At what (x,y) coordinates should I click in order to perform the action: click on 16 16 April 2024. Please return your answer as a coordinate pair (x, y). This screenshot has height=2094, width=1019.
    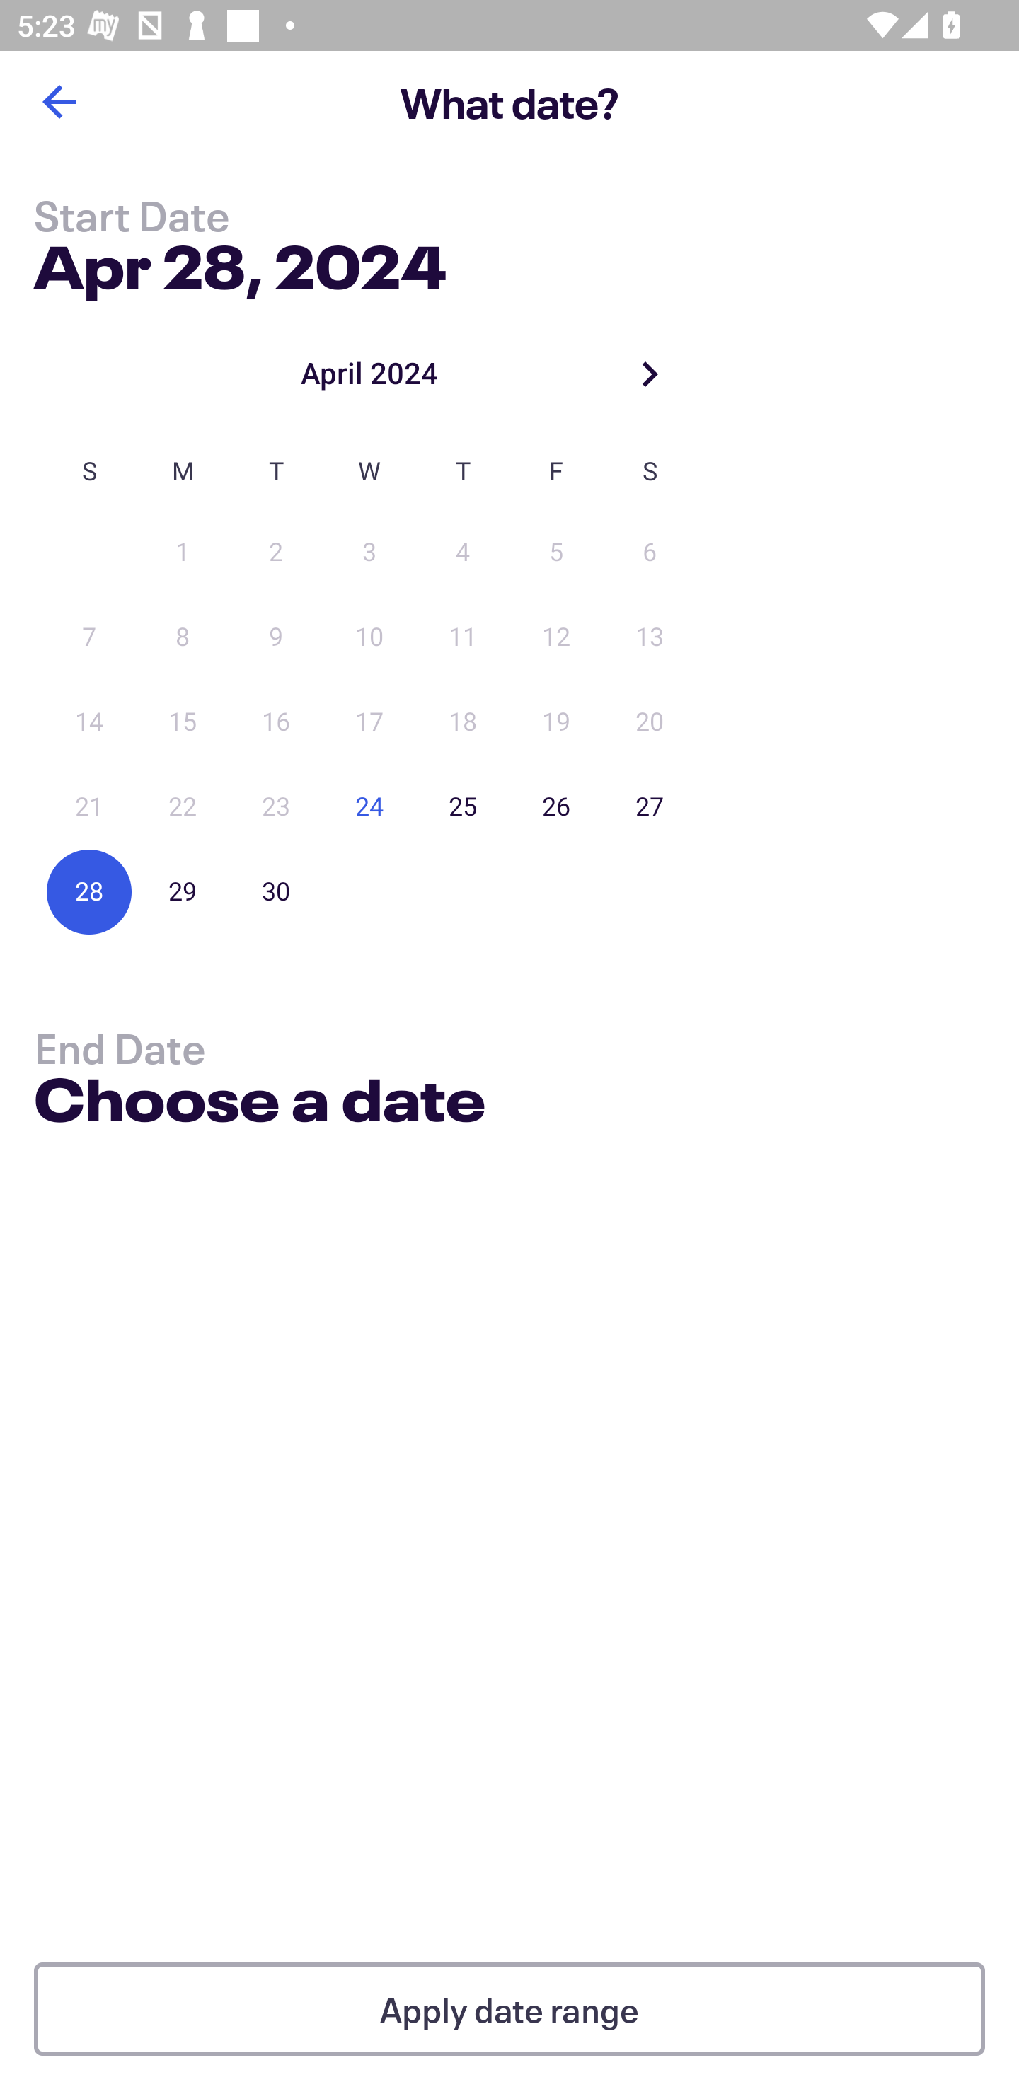
    Looking at the image, I should click on (276, 722).